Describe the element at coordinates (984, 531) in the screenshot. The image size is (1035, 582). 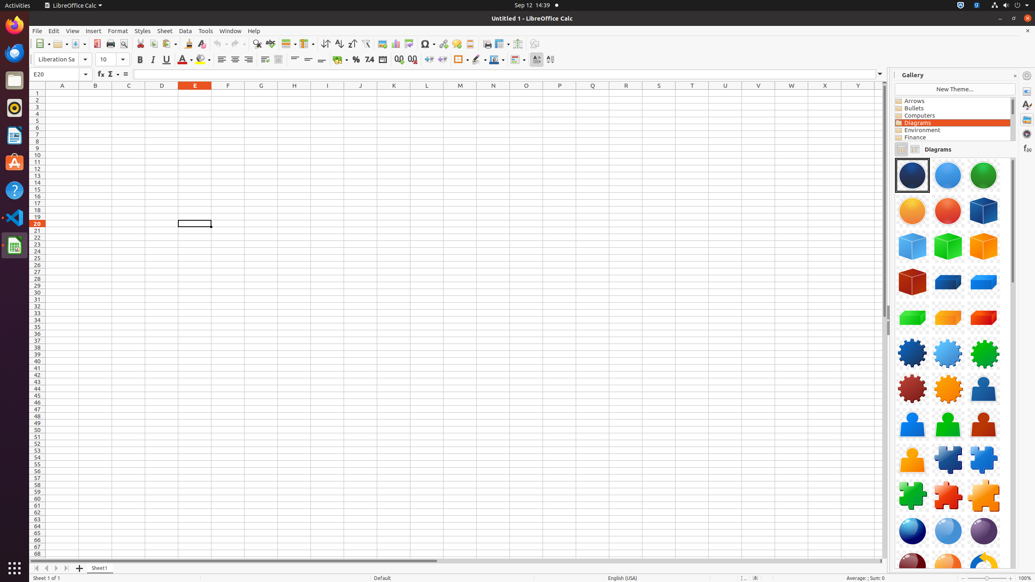
I see `Component-Sphere03-Green` at that location.